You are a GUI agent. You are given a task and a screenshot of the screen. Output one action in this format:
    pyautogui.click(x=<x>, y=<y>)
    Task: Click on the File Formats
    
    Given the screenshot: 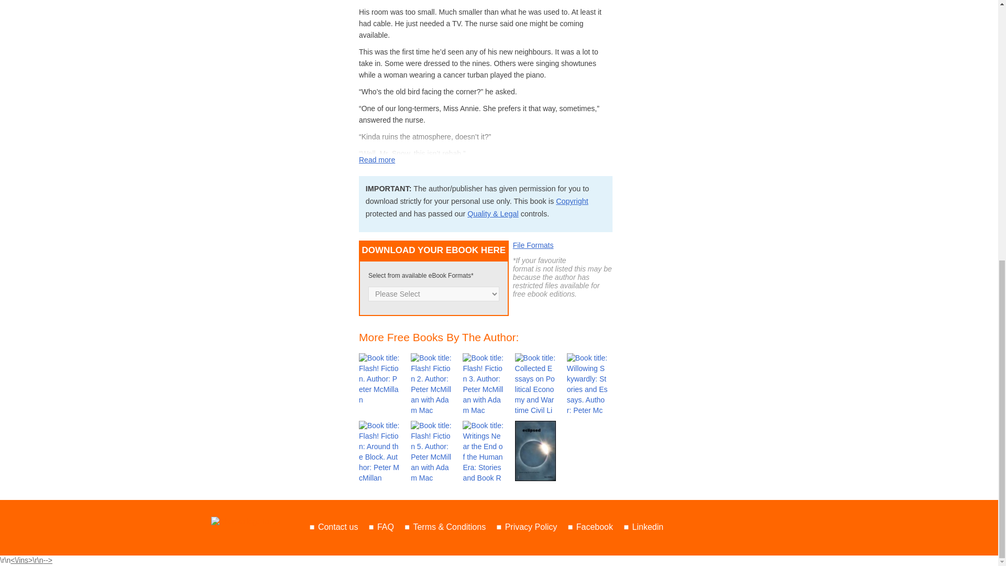 What is the action you would take?
    pyautogui.click(x=533, y=245)
    